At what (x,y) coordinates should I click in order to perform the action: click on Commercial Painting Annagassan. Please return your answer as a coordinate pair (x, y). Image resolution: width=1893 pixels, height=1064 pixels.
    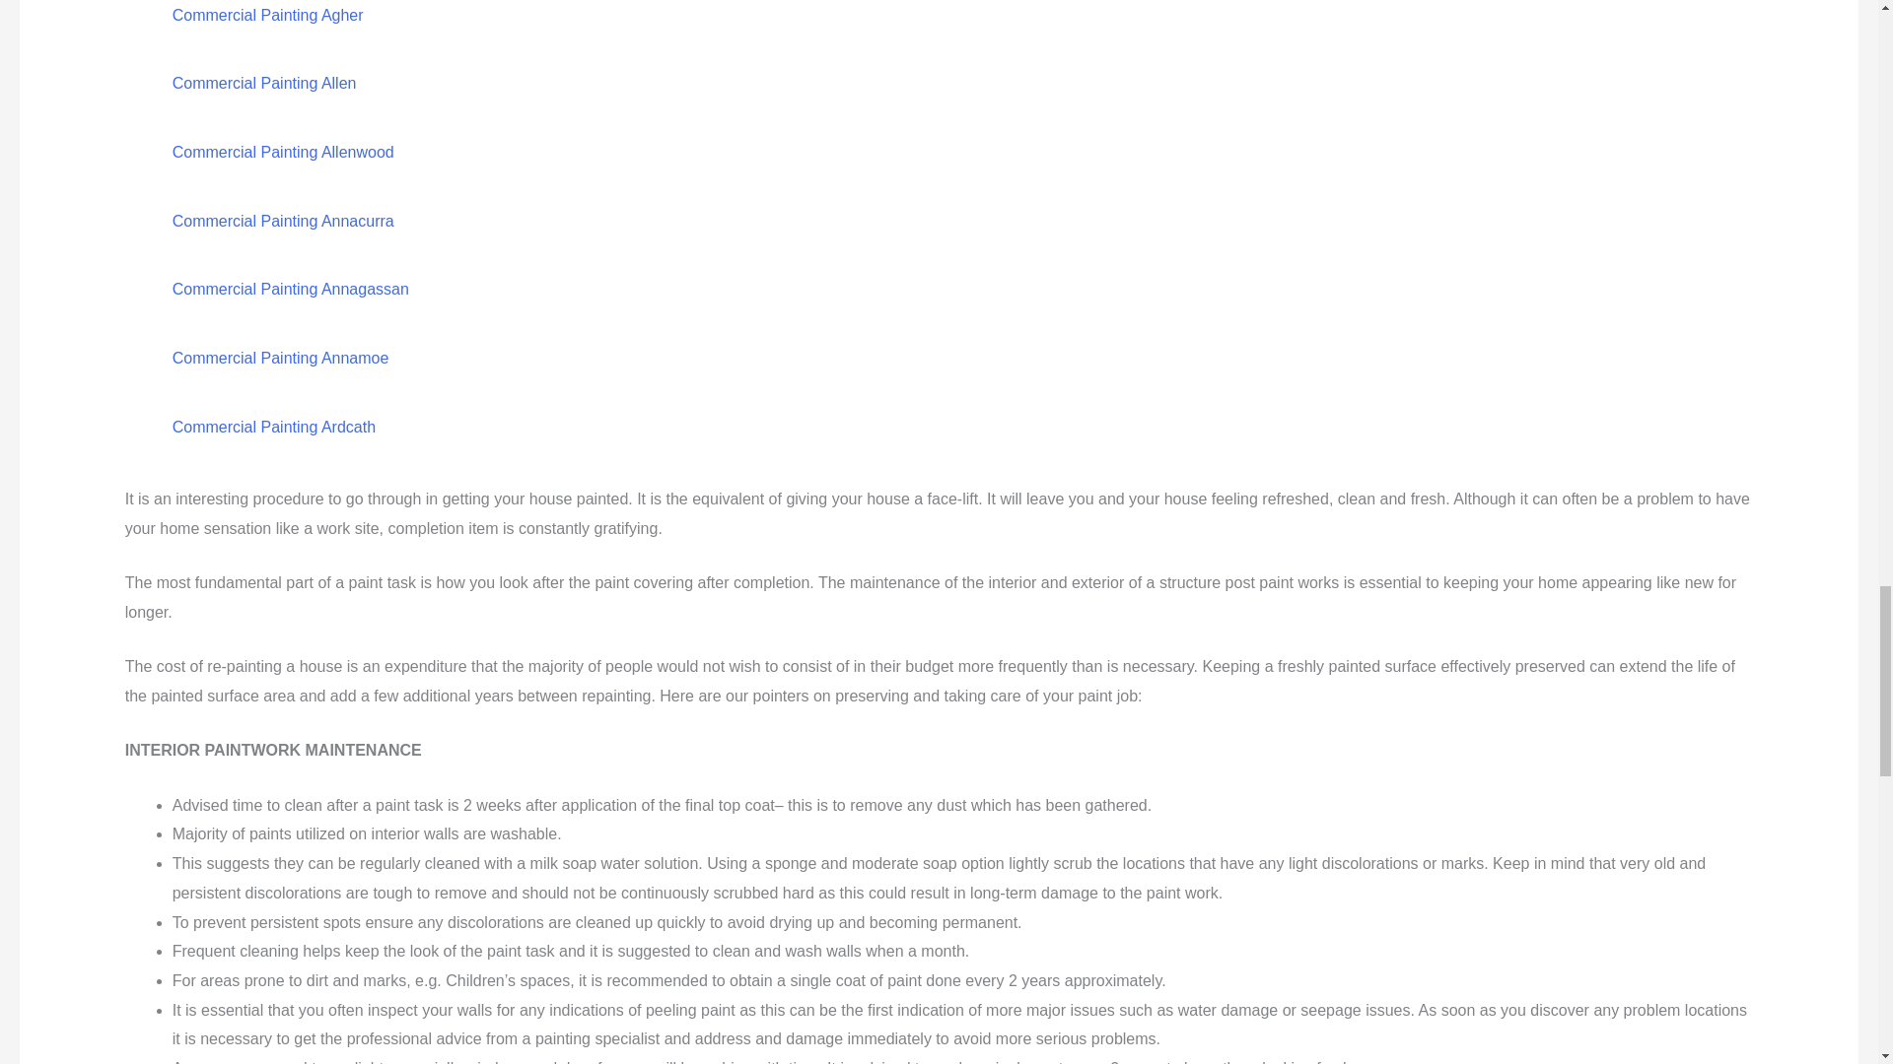
    Looking at the image, I should click on (290, 290).